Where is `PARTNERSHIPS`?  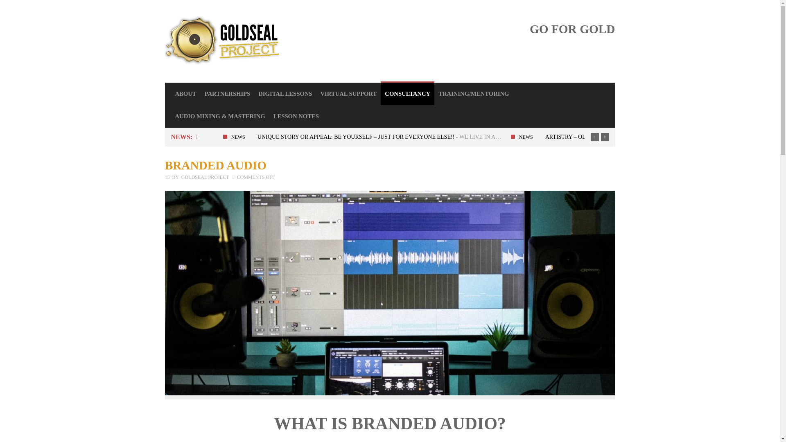 PARTNERSHIPS is located at coordinates (228, 93).